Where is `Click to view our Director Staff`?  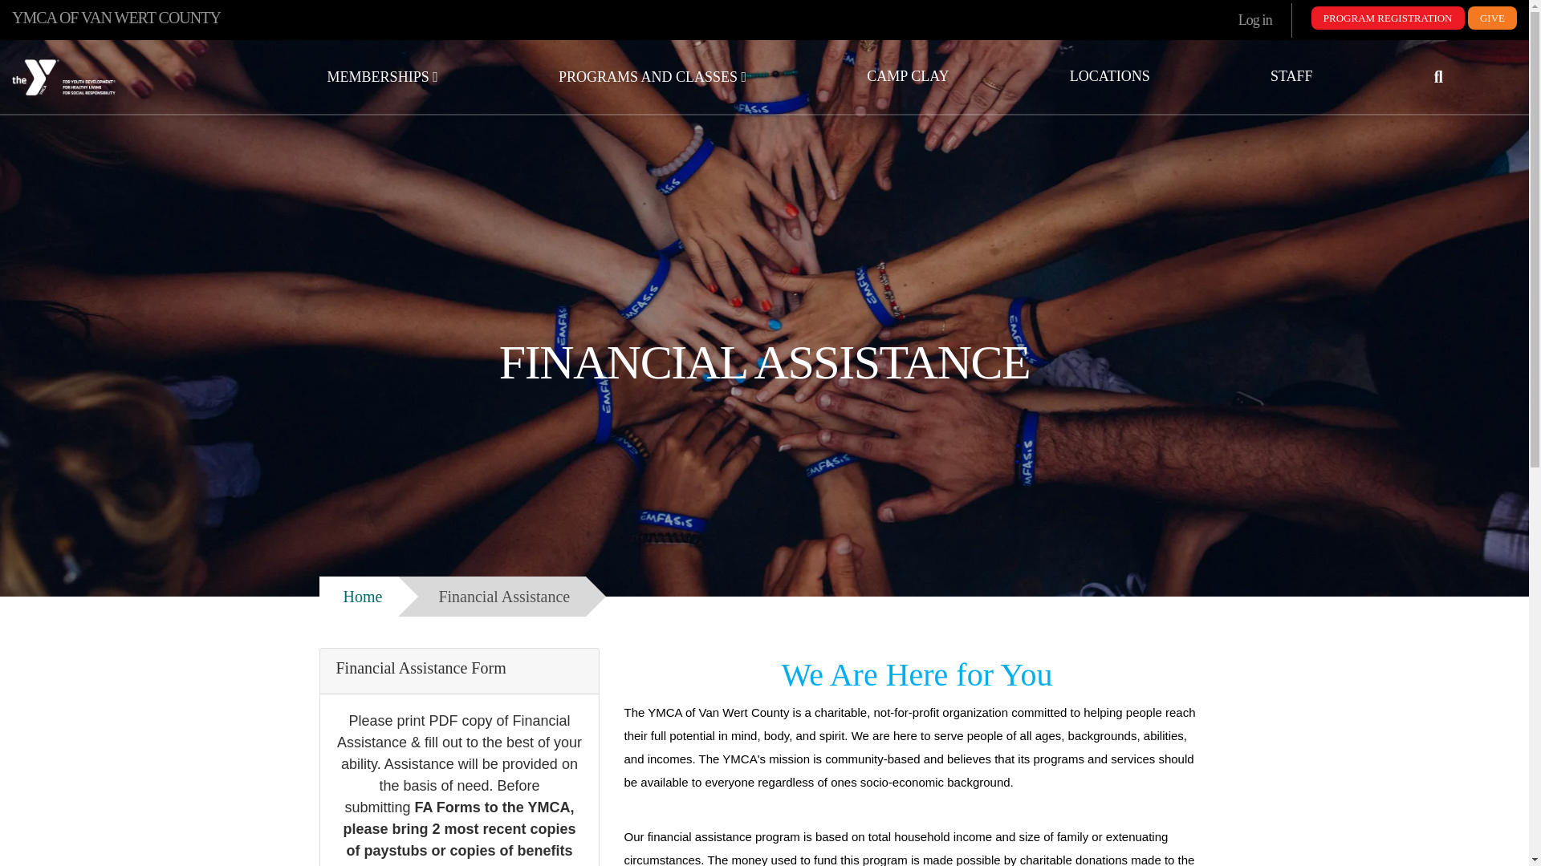 Click to view our Director Staff is located at coordinates (1291, 76).